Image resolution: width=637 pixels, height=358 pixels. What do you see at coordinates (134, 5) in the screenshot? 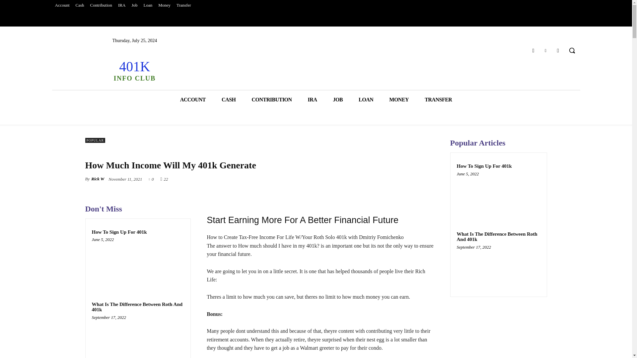
I see `Job` at bounding box center [134, 5].